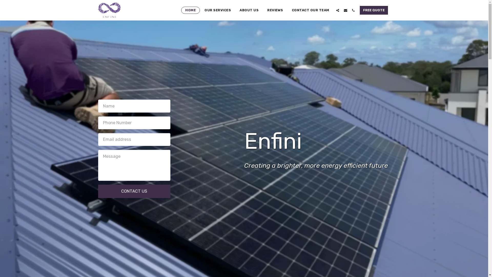  I want to click on  , so click(353, 10).